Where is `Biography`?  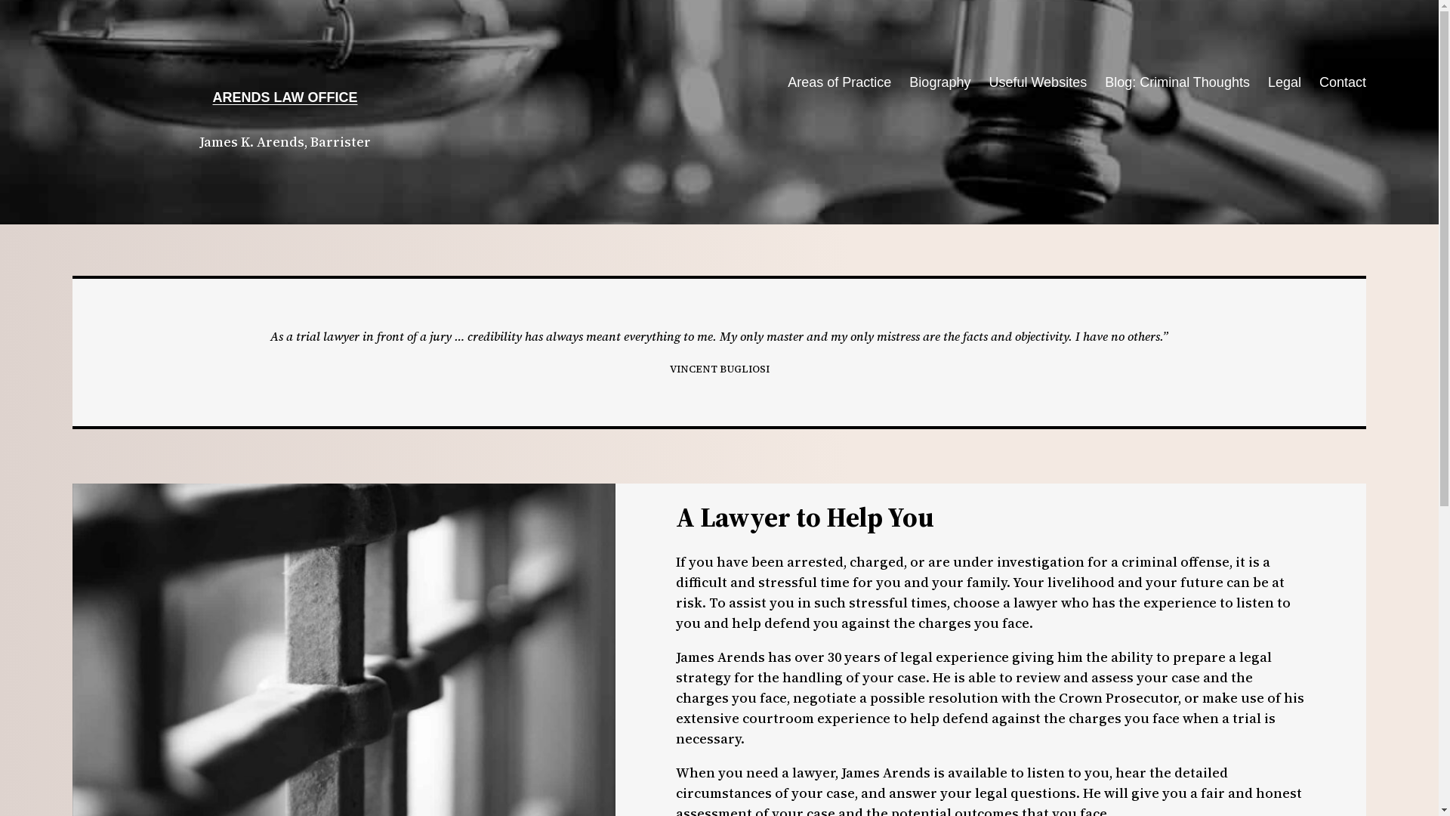
Biography is located at coordinates (939, 83).